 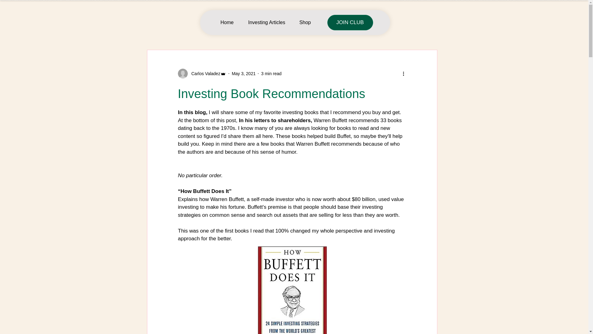 I want to click on Investing Articles, so click(x=264, y=22).